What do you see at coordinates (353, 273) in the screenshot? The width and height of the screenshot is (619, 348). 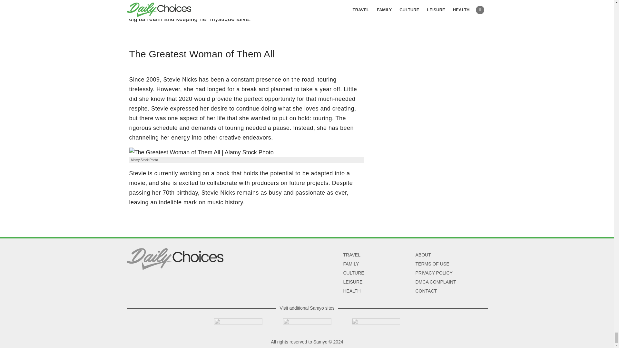 I see `CULTURE` at bounding box center [353, 273].